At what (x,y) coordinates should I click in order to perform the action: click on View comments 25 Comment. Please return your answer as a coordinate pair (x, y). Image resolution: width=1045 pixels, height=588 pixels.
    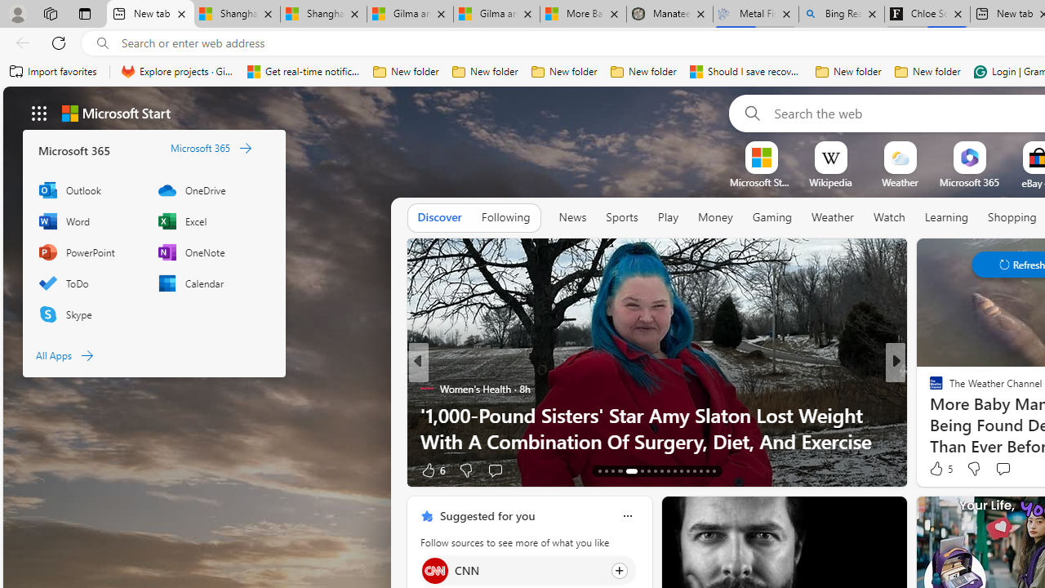
    Looking at the image, I should click on (1003, 470).